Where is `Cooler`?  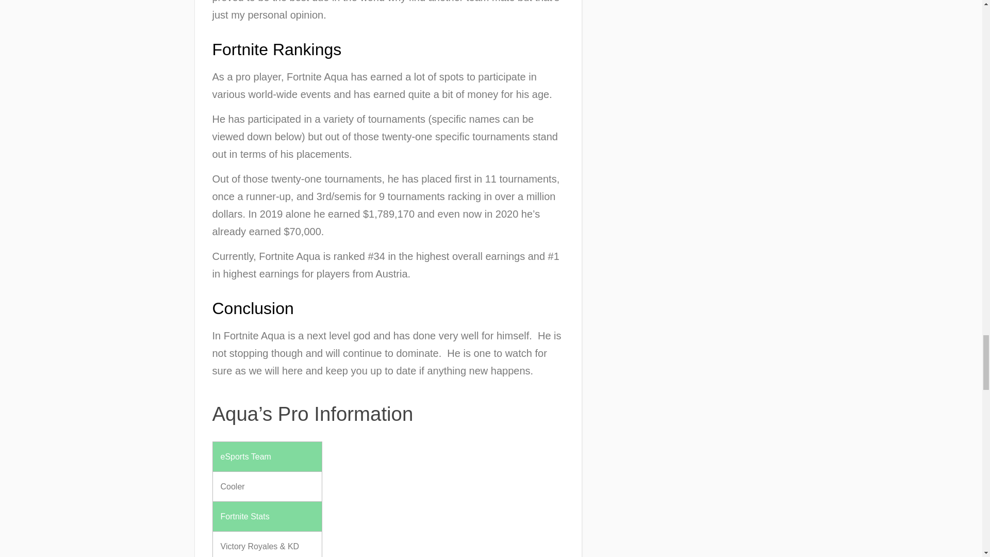 Cooler is located at coordinates (233, 486).